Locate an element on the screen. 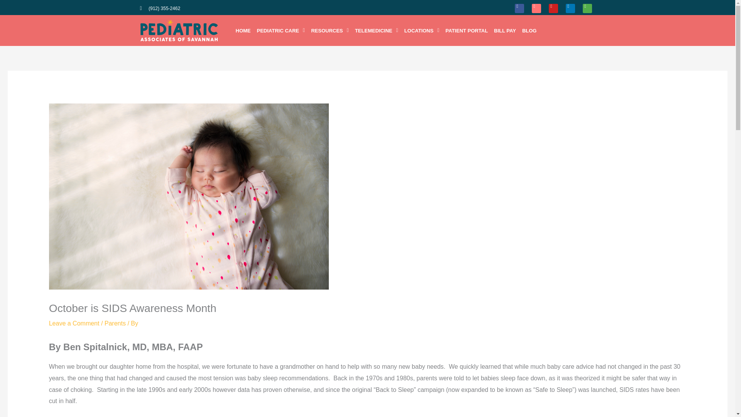  Instagram is located at coordinates (536, 8).